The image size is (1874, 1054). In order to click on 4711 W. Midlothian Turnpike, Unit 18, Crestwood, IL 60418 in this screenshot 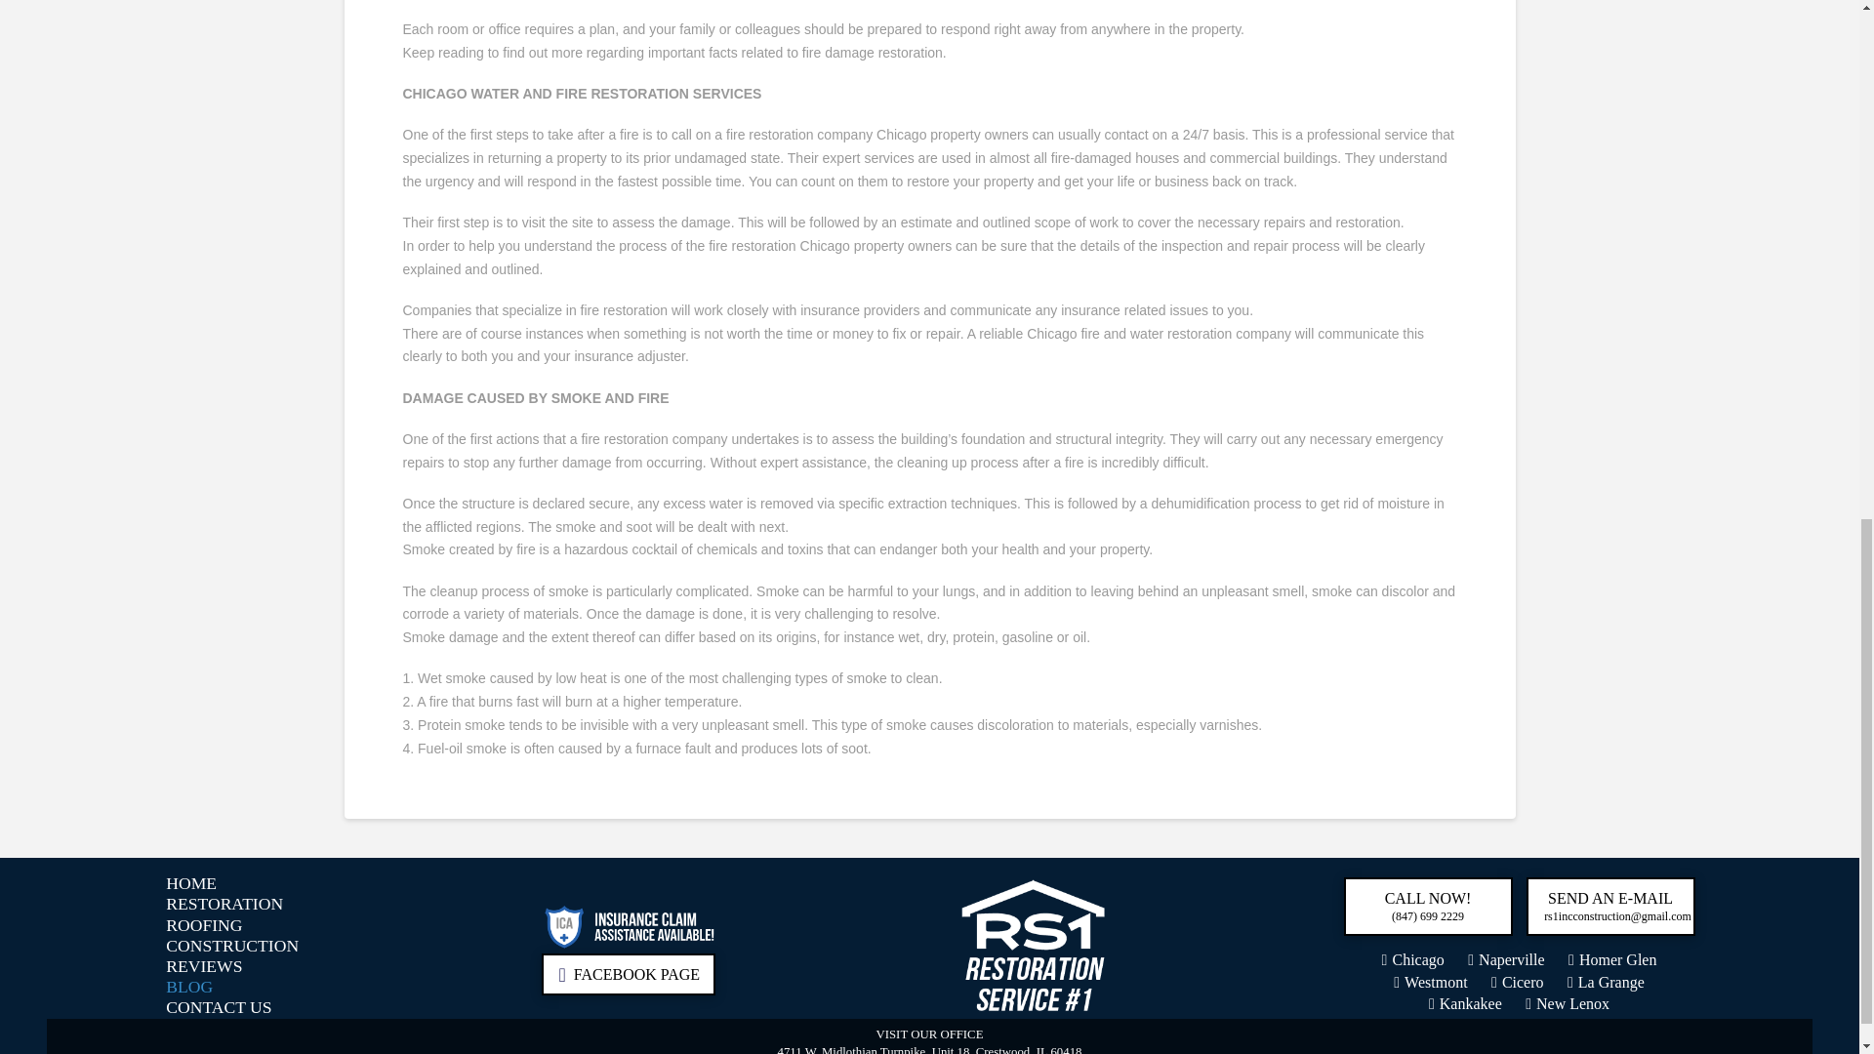, I will do `click(929, 1050)`.